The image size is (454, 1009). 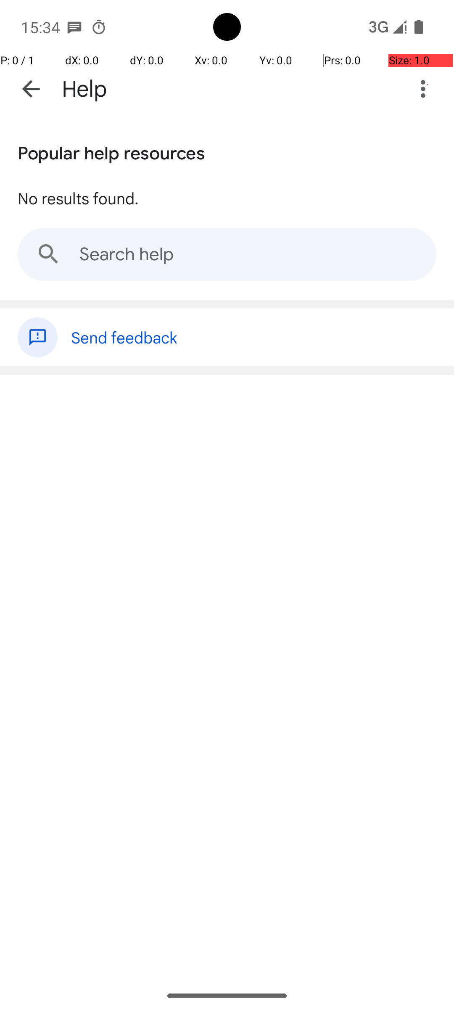 I want to click on No results found., so click(x=78, y=198).